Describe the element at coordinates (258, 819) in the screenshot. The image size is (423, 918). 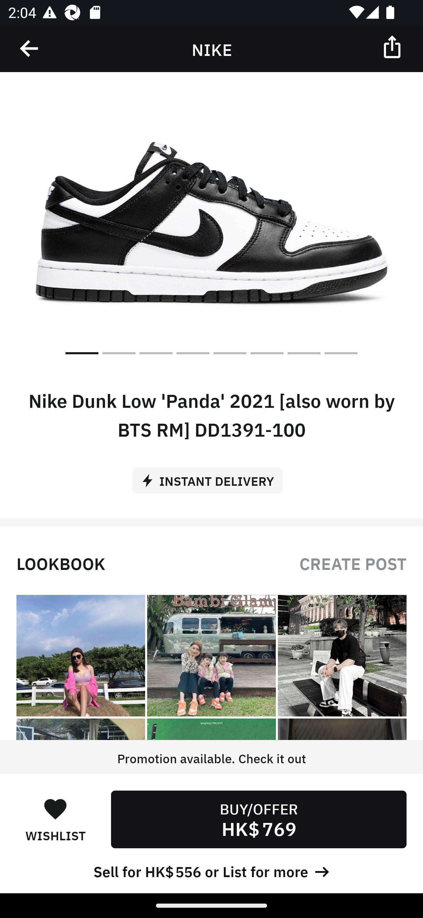
I see `BUY/OFFER HK$ 769` at that location.